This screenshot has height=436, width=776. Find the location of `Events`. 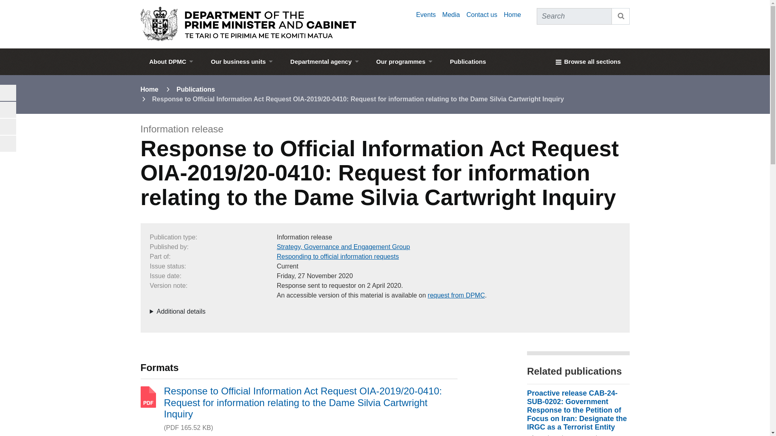

Events is located at coordinates (426, 15).